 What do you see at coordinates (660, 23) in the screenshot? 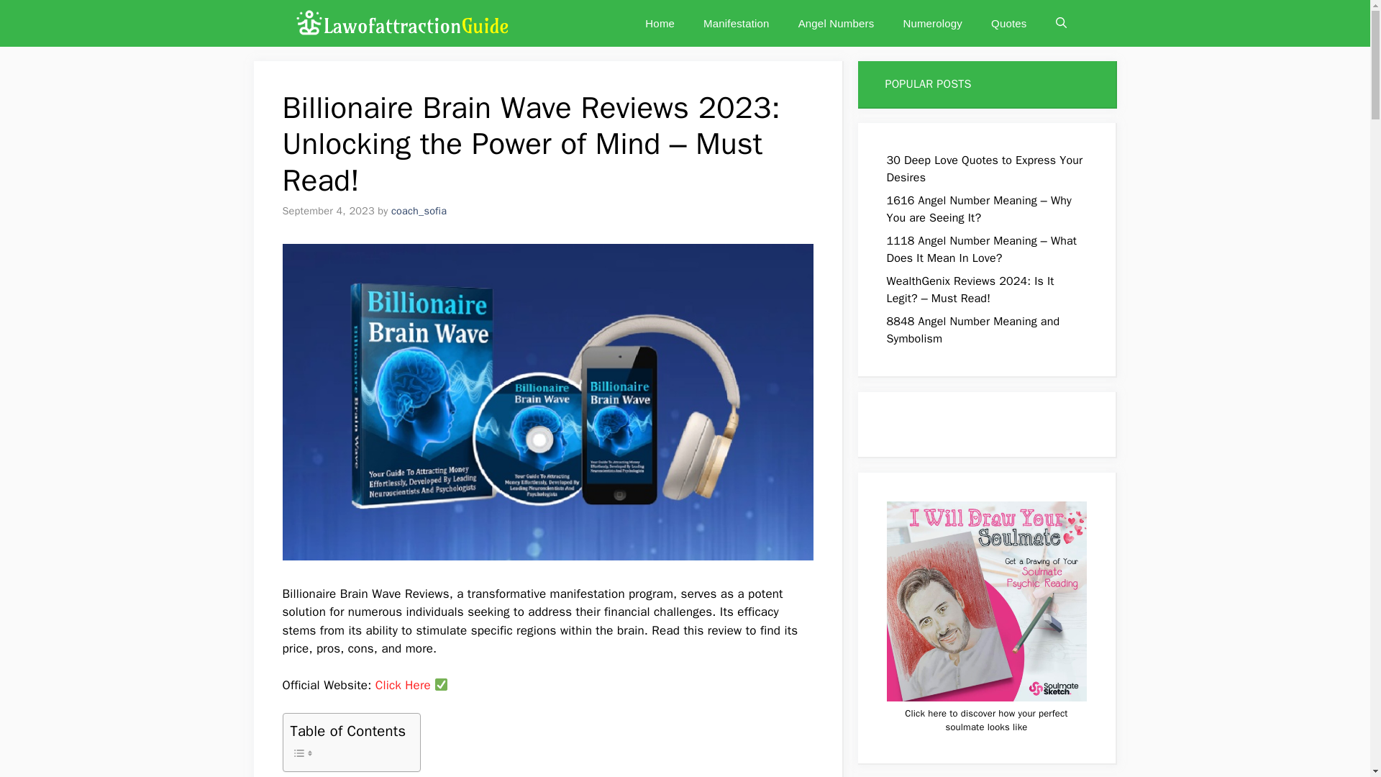
I see `Home` at bounding box center [660, 23].